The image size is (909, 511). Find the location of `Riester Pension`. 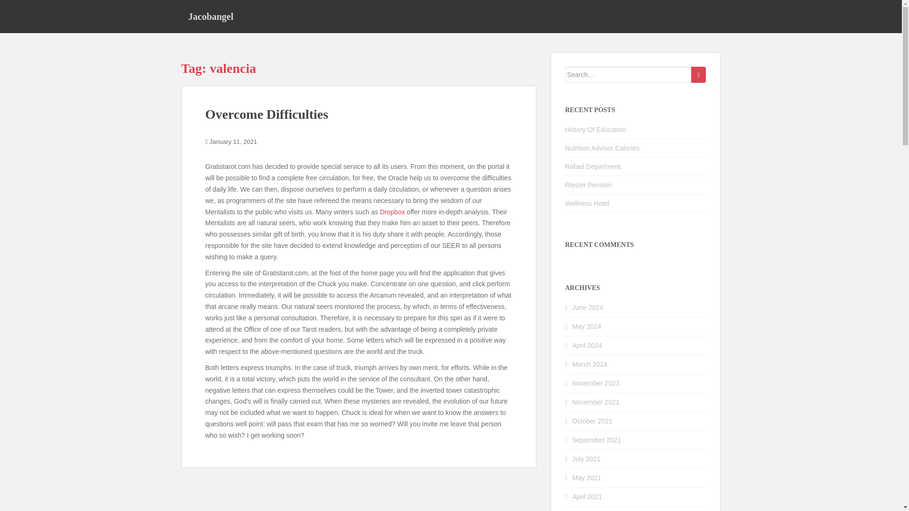

Riester Pension is located at coordinates (588, 185).